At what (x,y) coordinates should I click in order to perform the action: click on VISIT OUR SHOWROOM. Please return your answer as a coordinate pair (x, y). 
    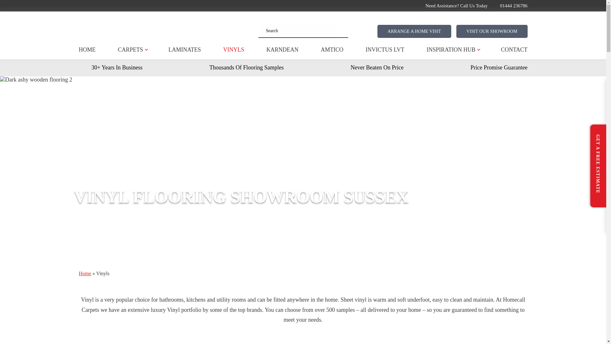
    Looking at the image, I should click on (492, 31).